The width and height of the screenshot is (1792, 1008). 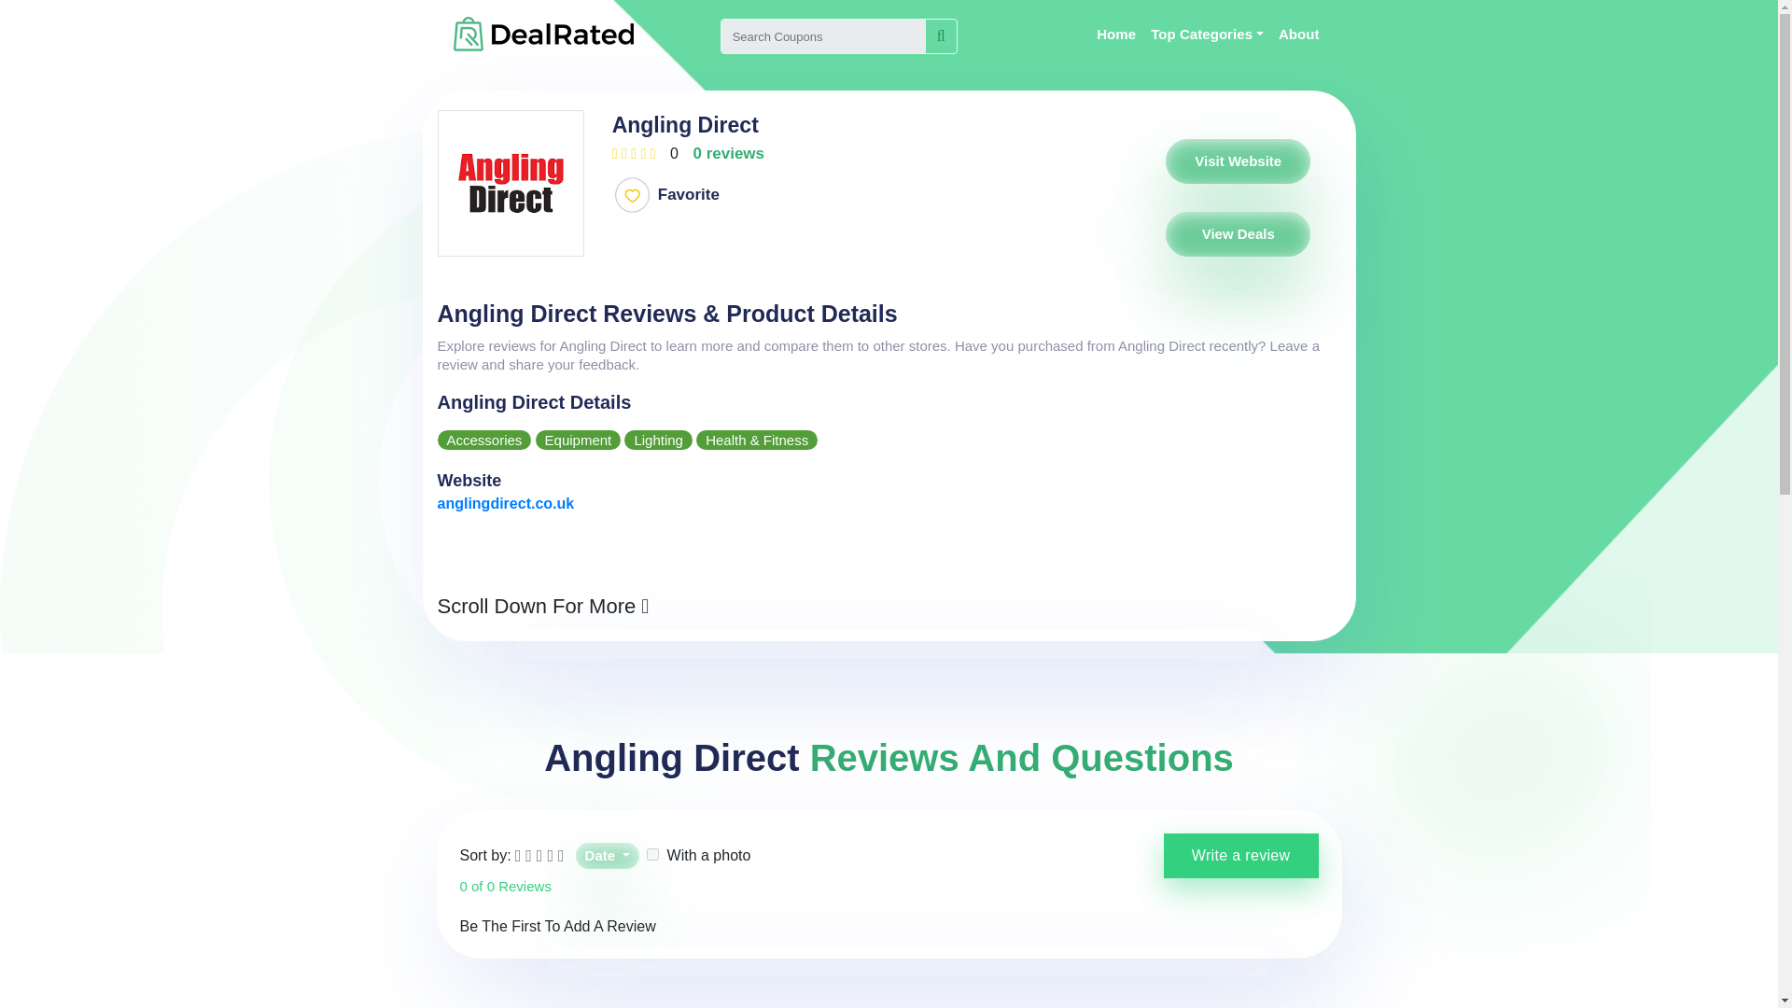 What do you see at coordinates (670, 194) in the screenshot?
I see `Favorite` at bounding box center [670, 194].